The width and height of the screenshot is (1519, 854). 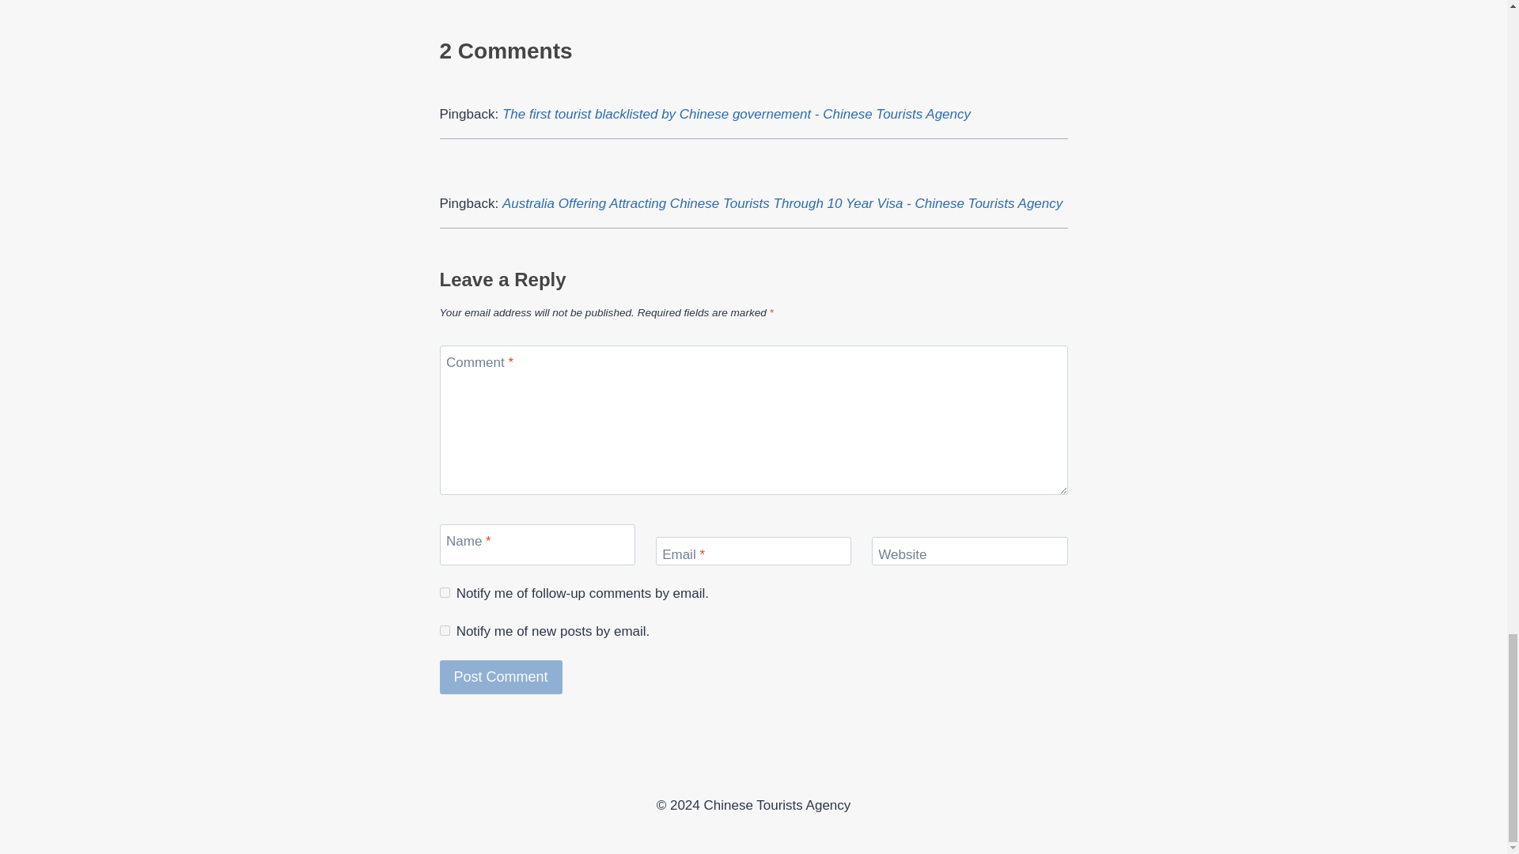 What do you see at coordinates (501, 677) in the screenshot?
I see `Post Comment` at bounding box center [501, 677].